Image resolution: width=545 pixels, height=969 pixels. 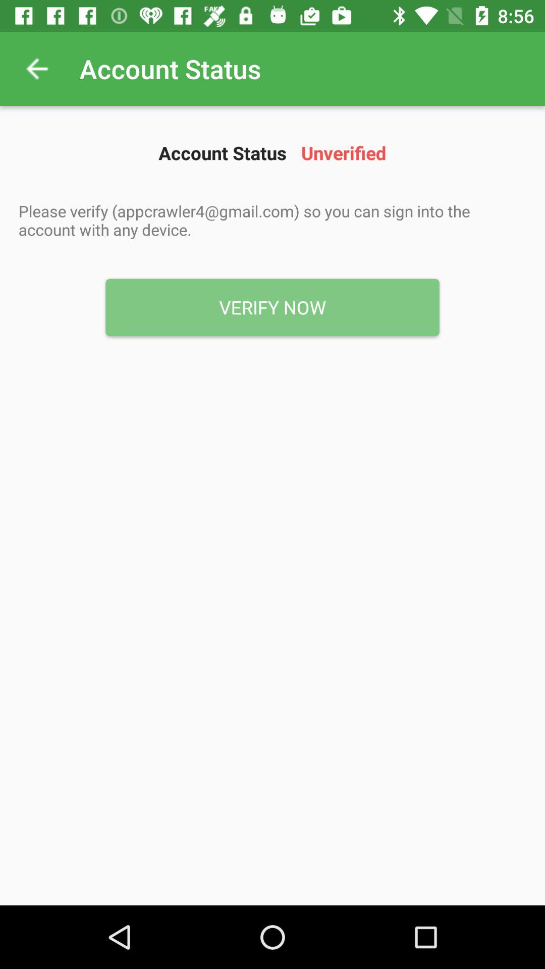 What do you see at coordinates (37, 69) in the screenshot?
I see `click item above the please verify appcrawler4` at bounding box center [37, 69].